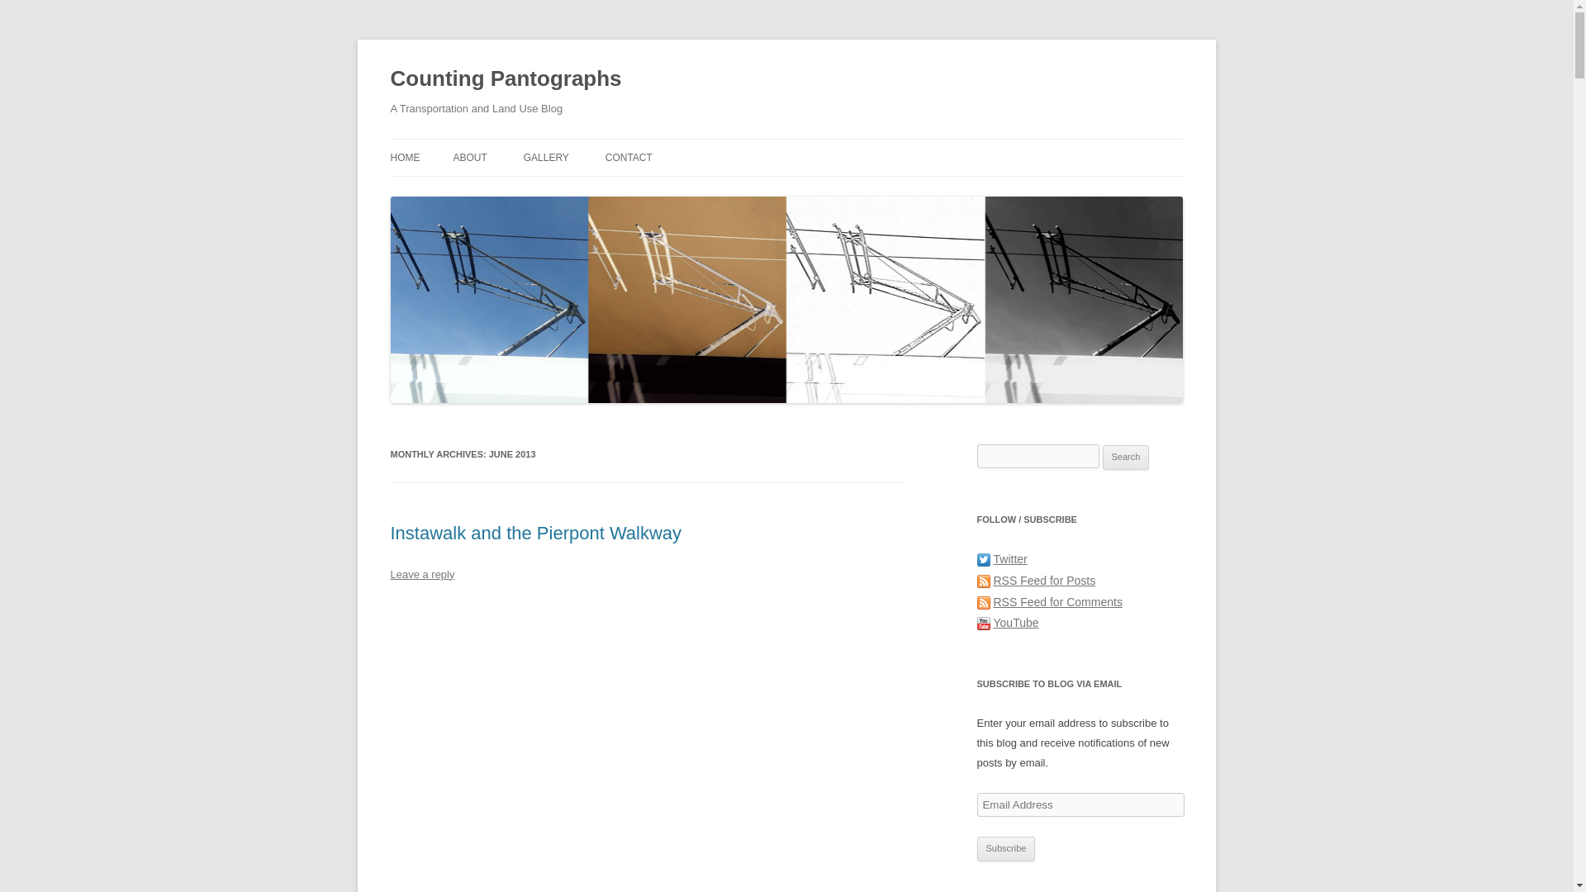 The image size is (1586, 892). What do you see at coordinates (1126, 458) in the screenshot?
I see `Search` at bounding box center [1126, 458].